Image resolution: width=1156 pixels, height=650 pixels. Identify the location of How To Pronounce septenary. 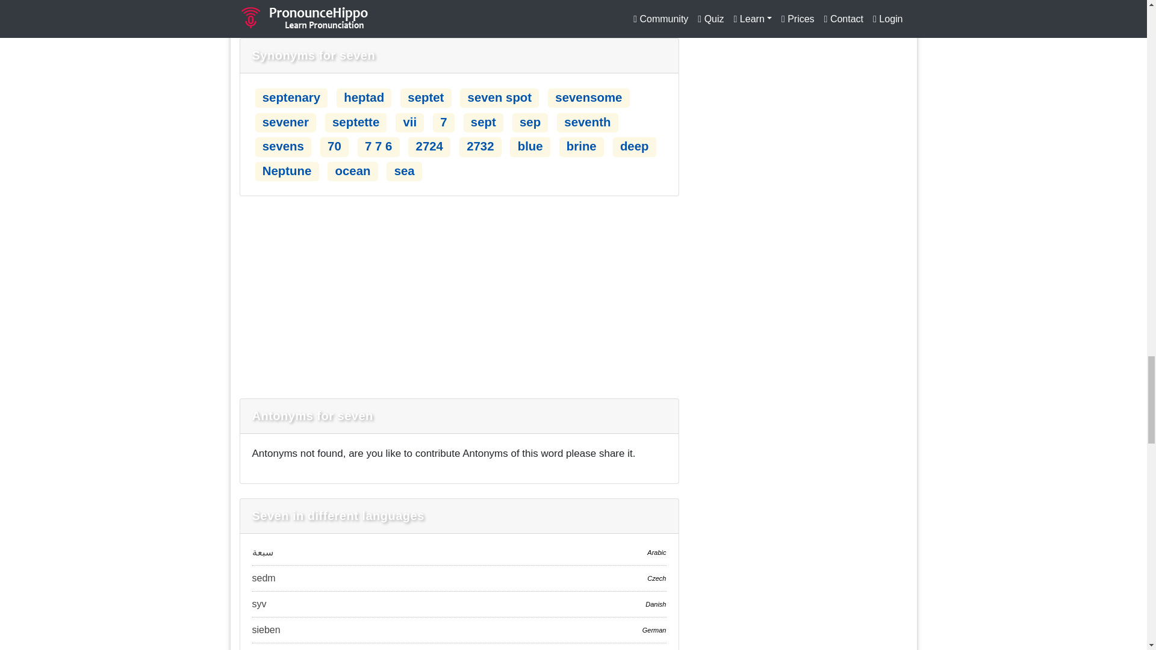
(291, 97).